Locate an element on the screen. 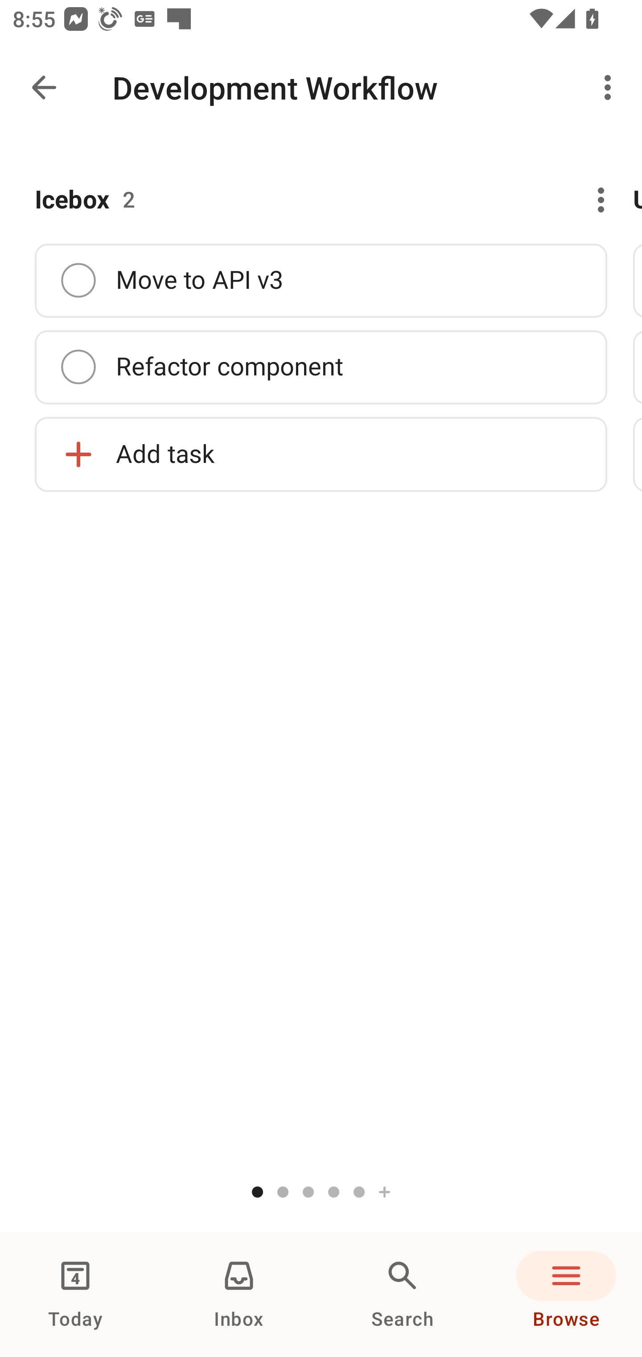  Complete Refactor component is located at coordinates (321, 367).